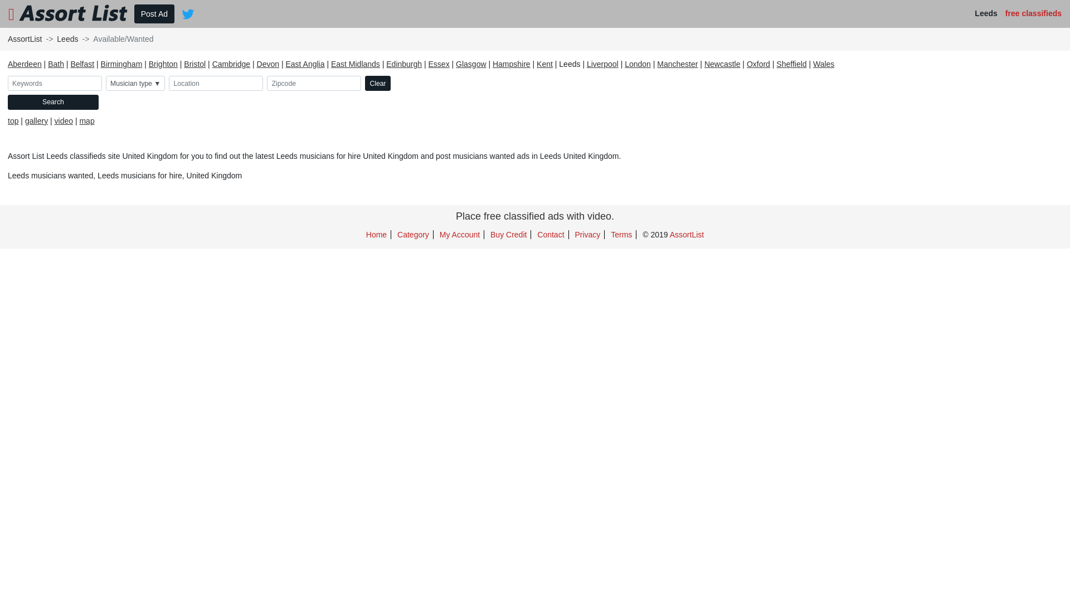 The width and height of the screenshot is (1070, 602). I want to click on Buy Credit, so click(508, 157).